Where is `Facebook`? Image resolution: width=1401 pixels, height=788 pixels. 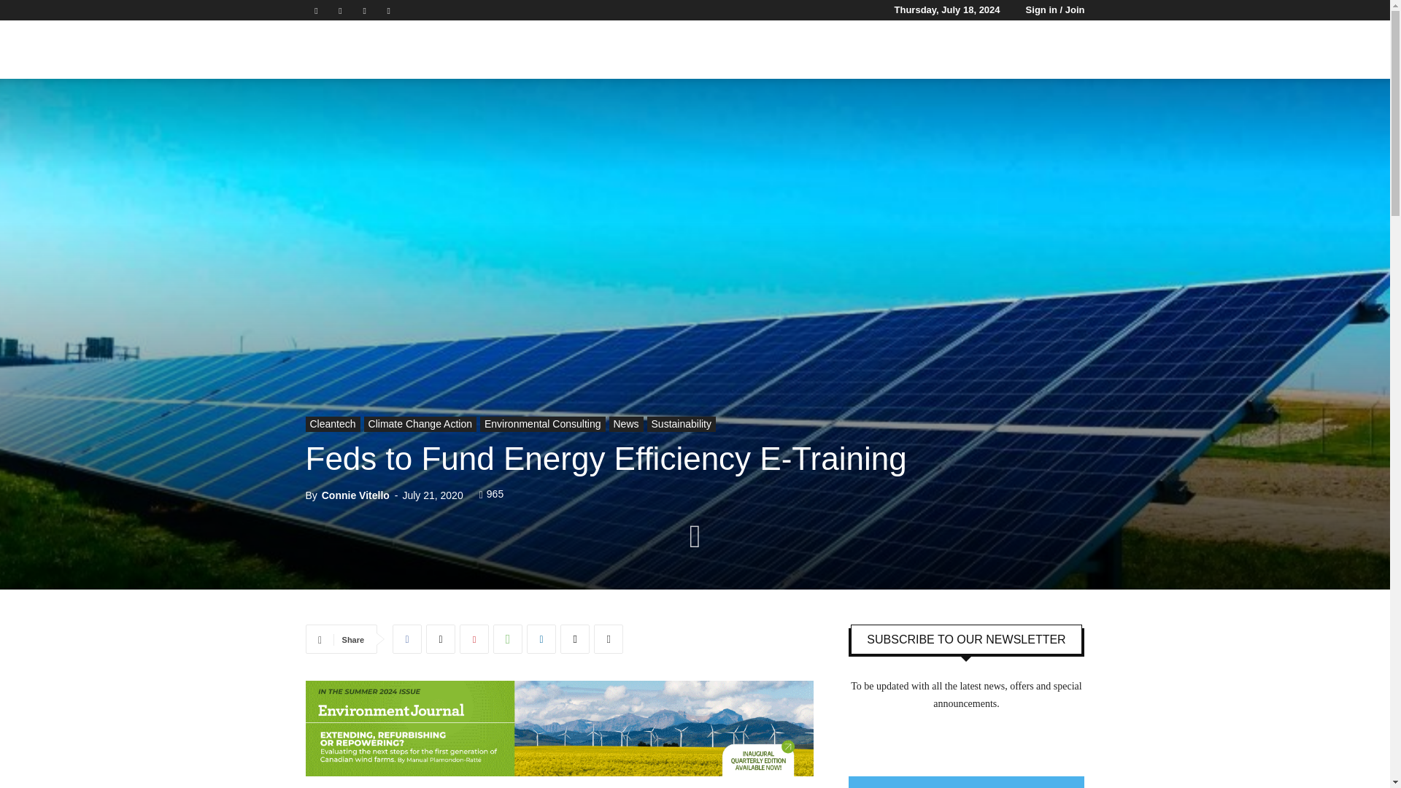 Facebook is located at coordinates (315, 10).